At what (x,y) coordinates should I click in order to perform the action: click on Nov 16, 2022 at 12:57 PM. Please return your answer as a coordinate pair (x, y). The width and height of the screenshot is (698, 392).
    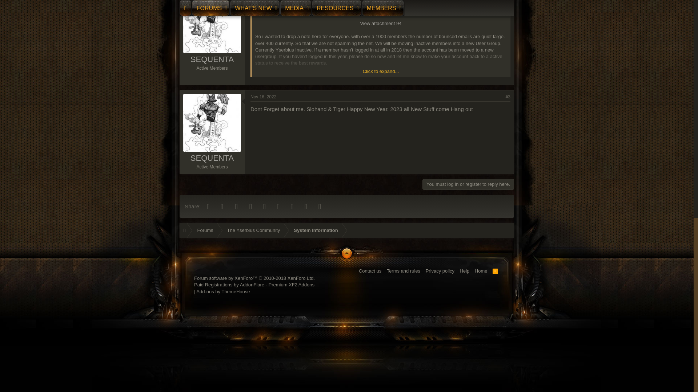
    Looking at the image, I should click on (263, 0).